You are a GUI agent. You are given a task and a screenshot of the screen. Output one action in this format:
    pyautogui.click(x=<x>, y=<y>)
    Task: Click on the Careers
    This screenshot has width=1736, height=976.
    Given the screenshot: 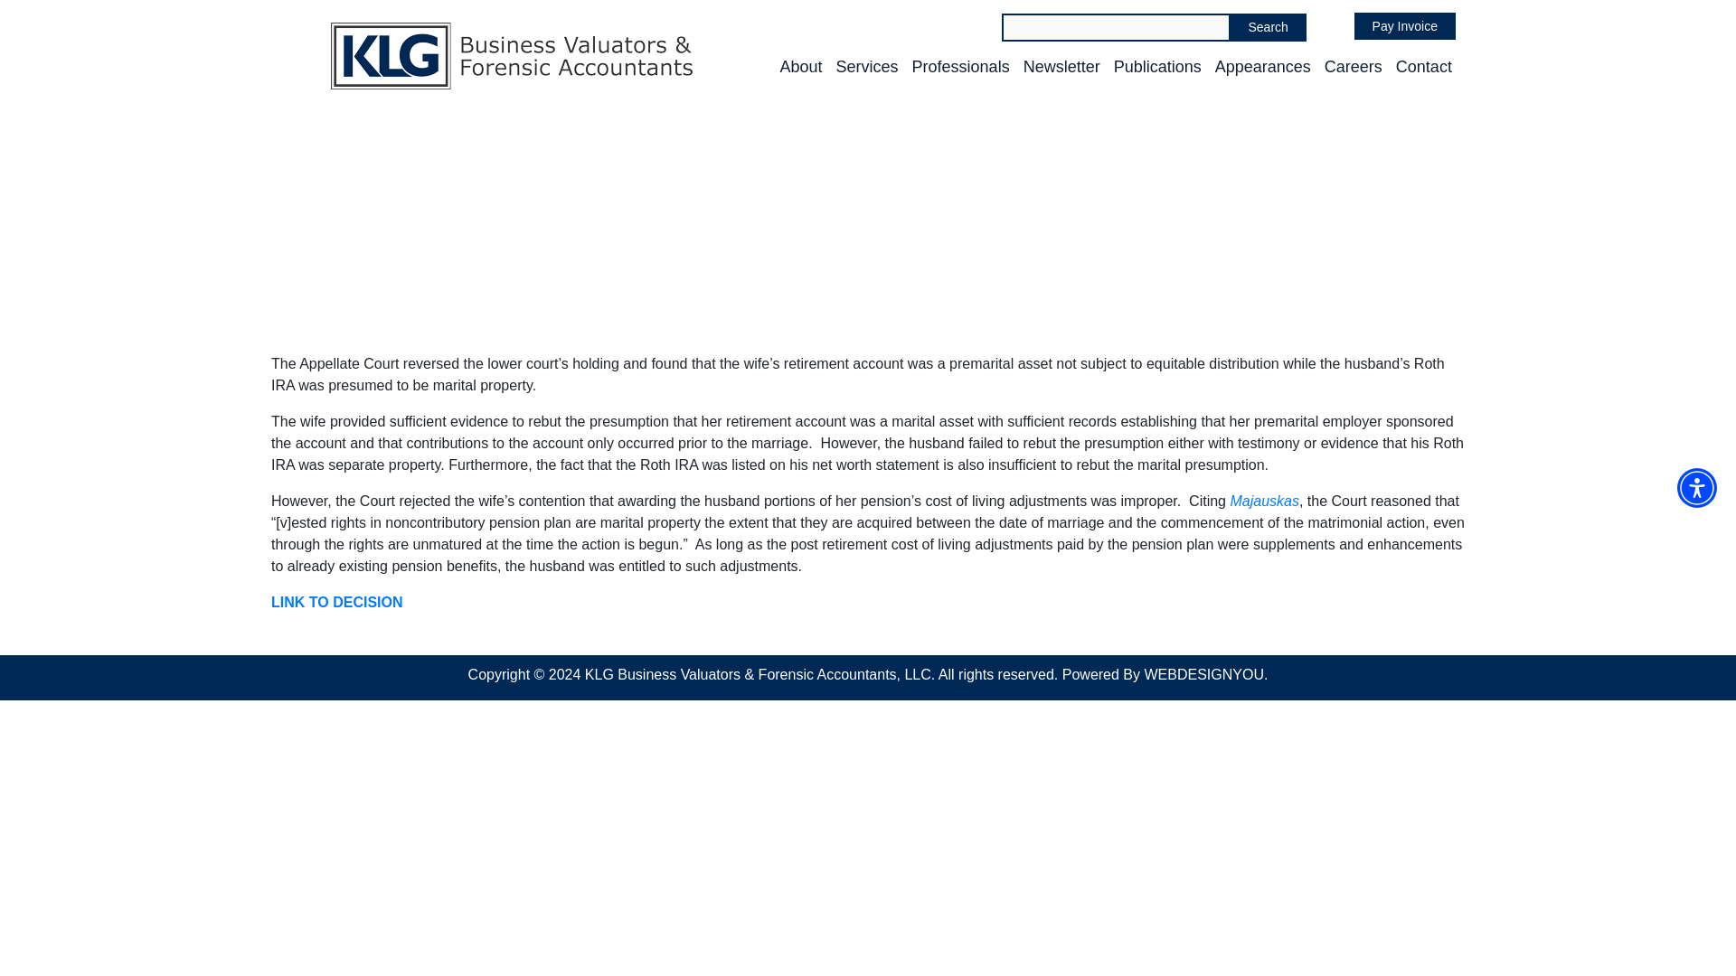 What is the action you would take?
    pyautogui.click(x=1353, y=67)
    